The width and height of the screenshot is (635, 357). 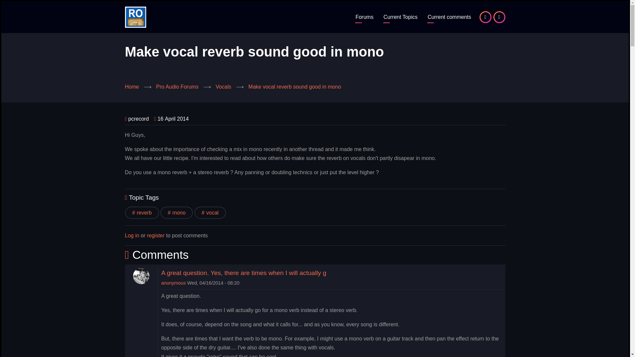 What do you see at coordinates (401, 17) in the screenshot?
I see `Current Topics` at bounding box center [401, 17].